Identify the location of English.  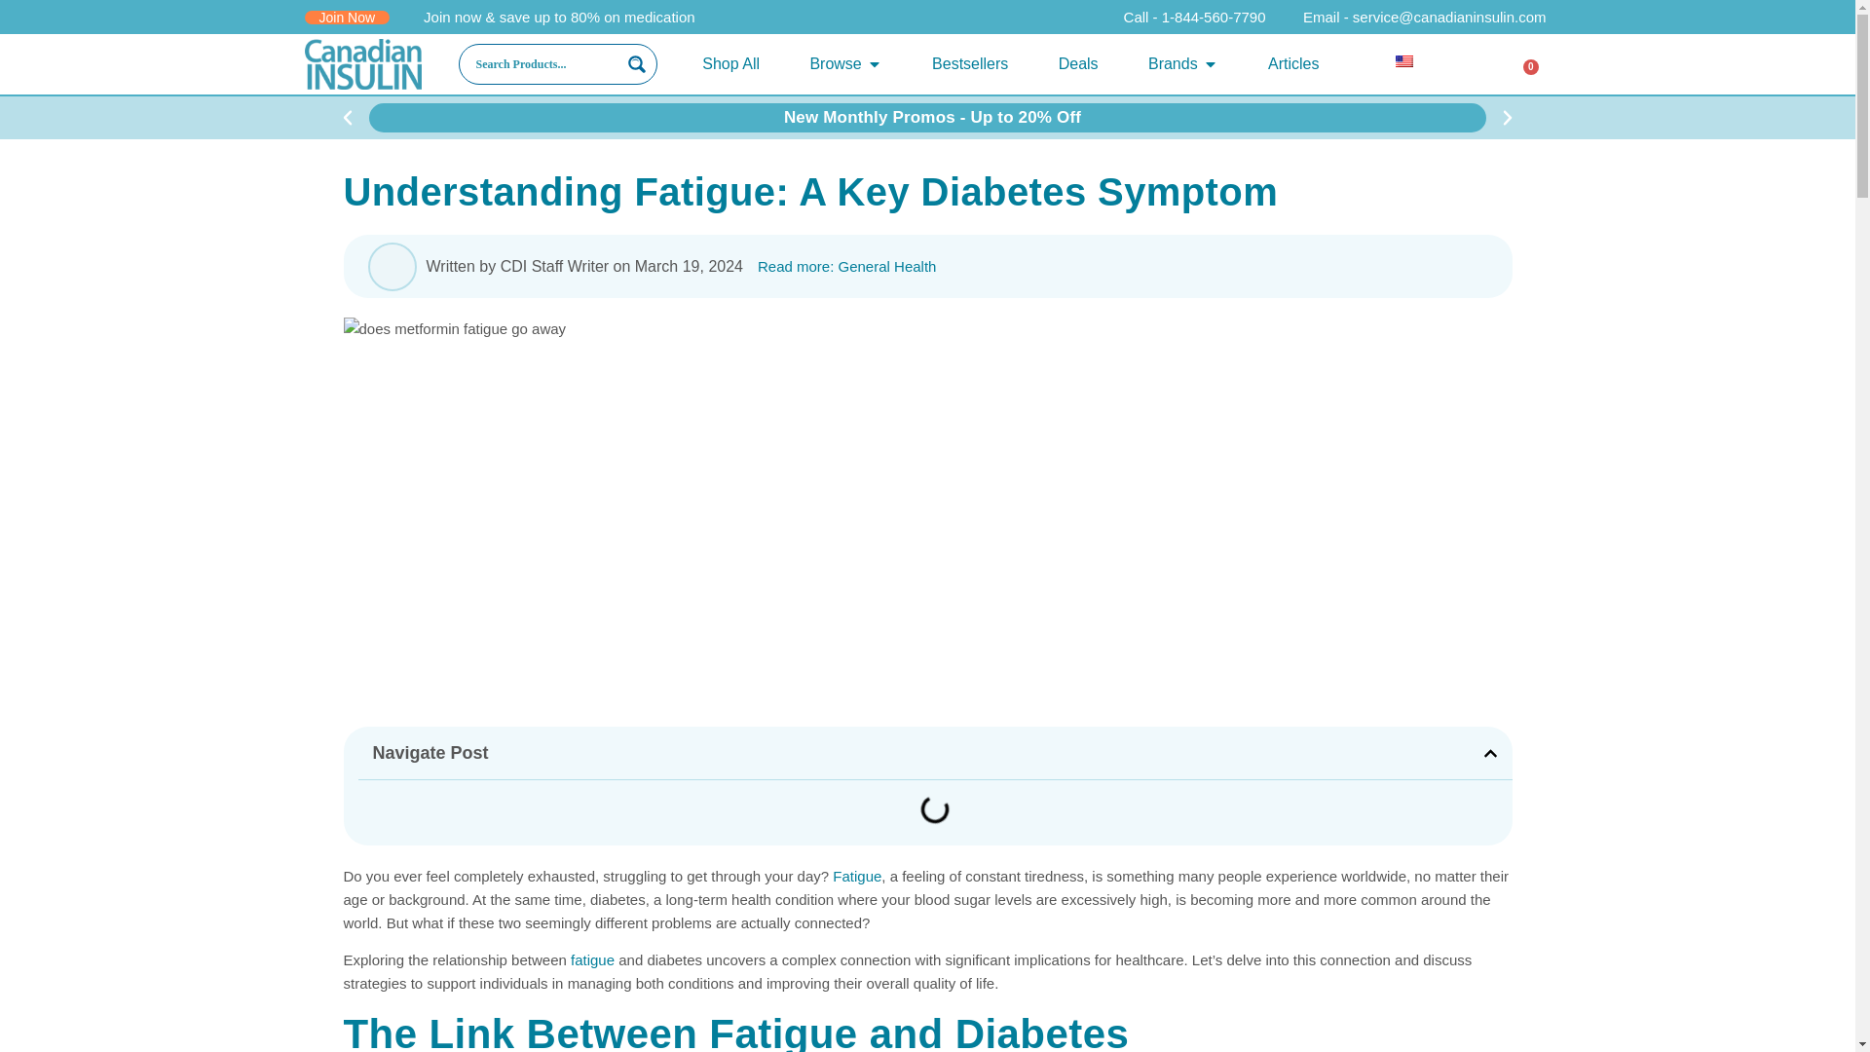
(1404, 61).